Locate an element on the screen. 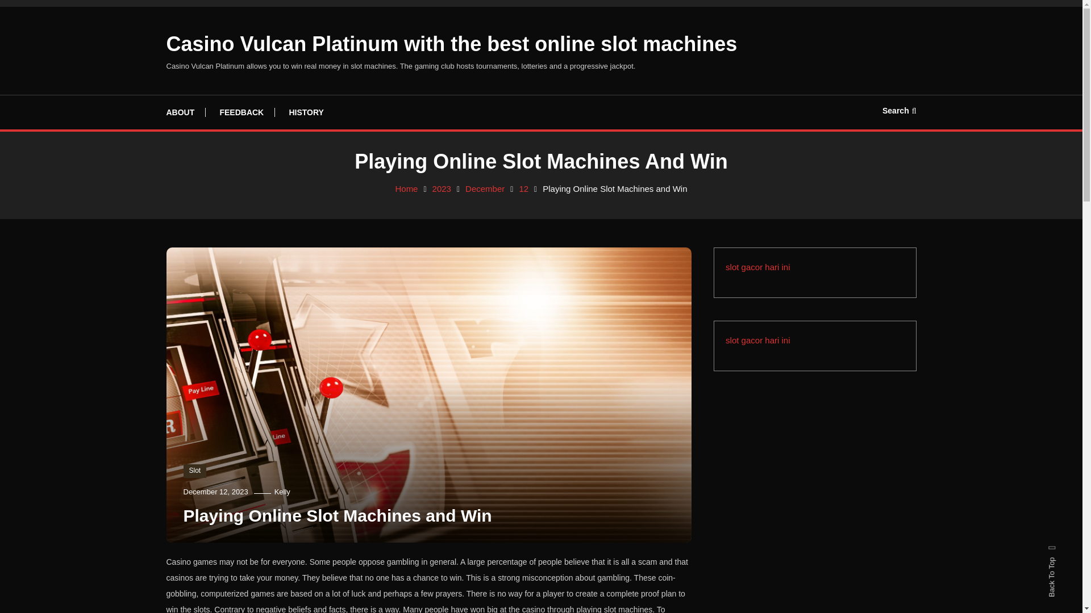 Image resolution: width=1091 pixels, height=613 pixels. HISTORY is located at coordinates (306, 112).